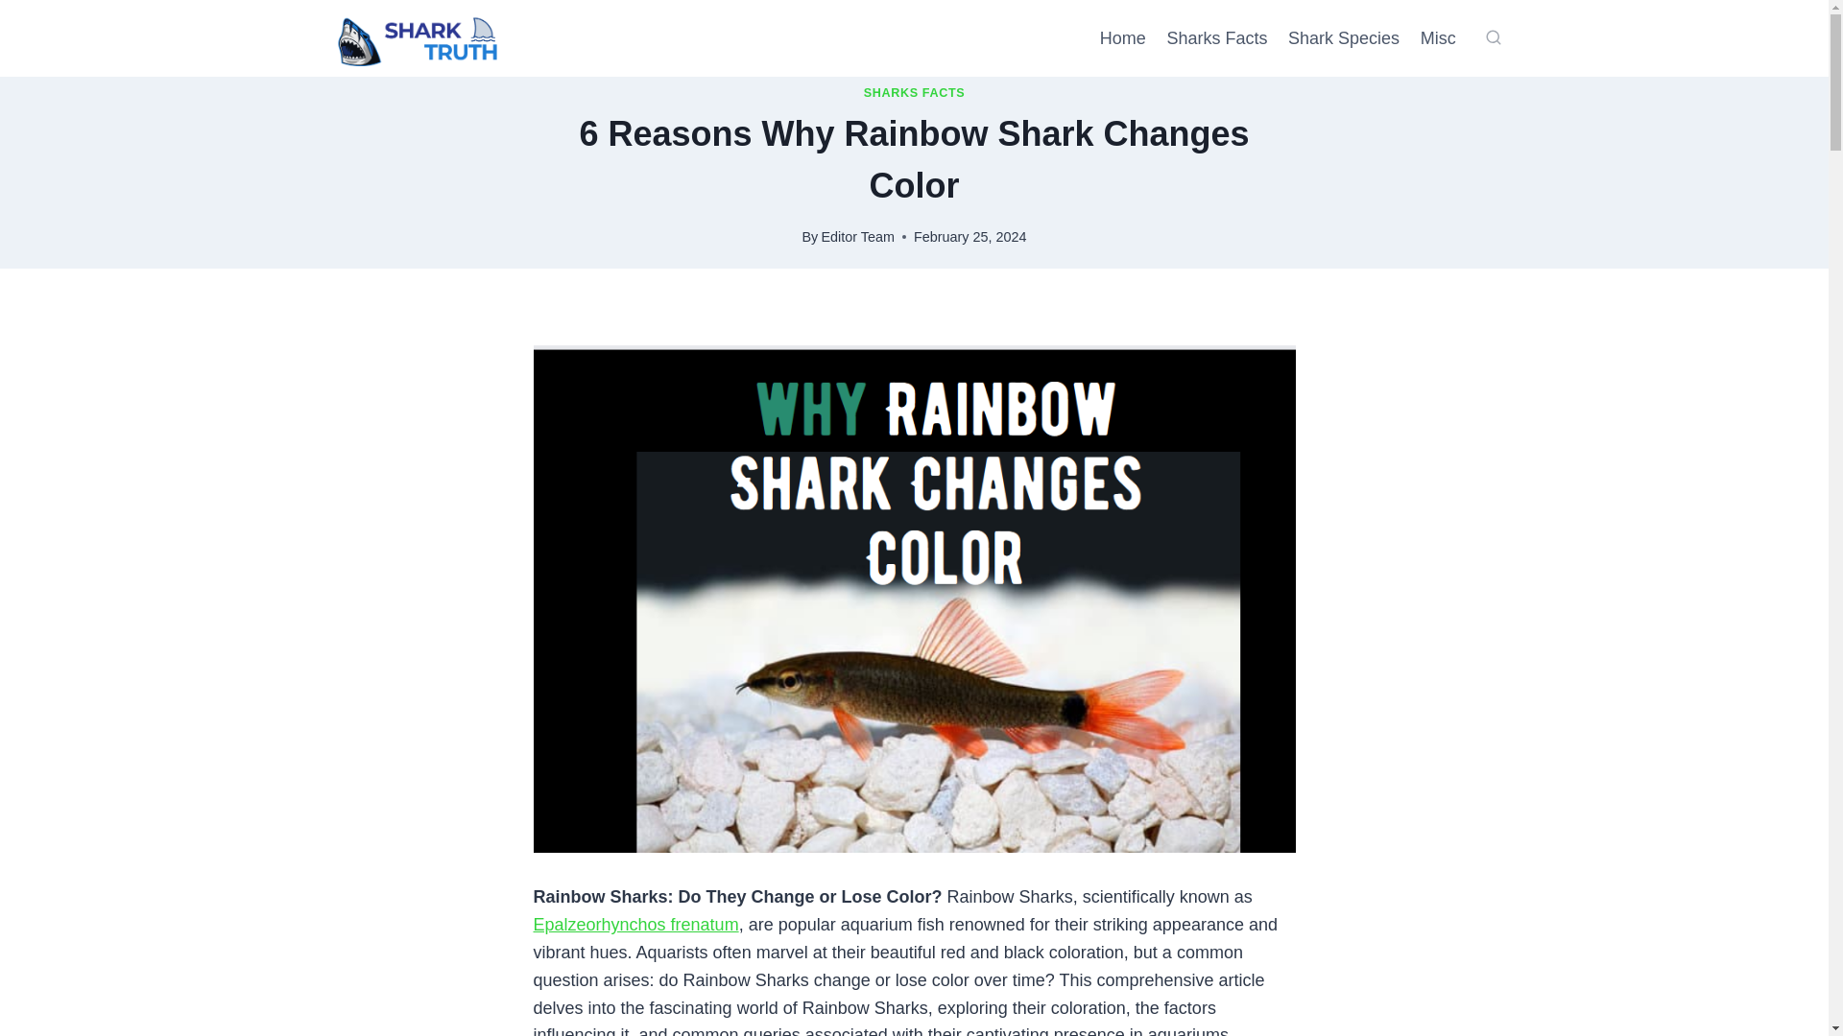 The height and width of the screenshot is (1036, 1843). I want to click on SHARKS FACTS, so click(915, 92).